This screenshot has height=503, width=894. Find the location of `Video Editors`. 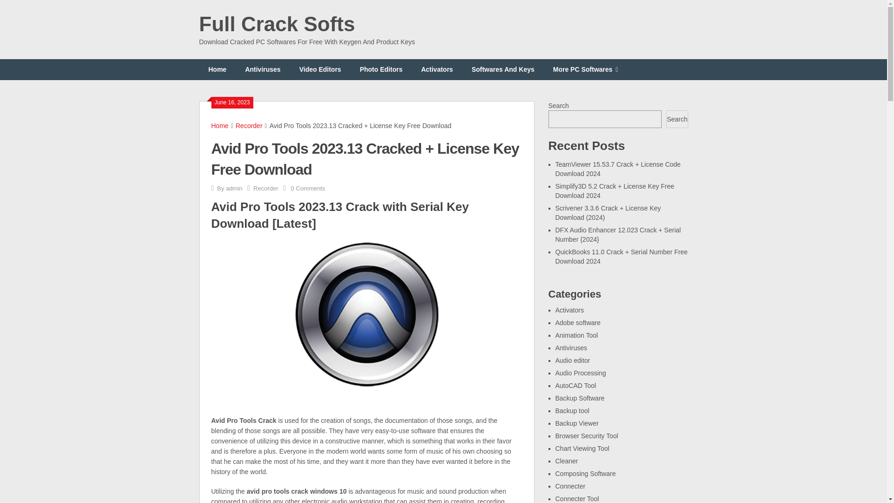

Video Editors is located at coordinates (320, 69).